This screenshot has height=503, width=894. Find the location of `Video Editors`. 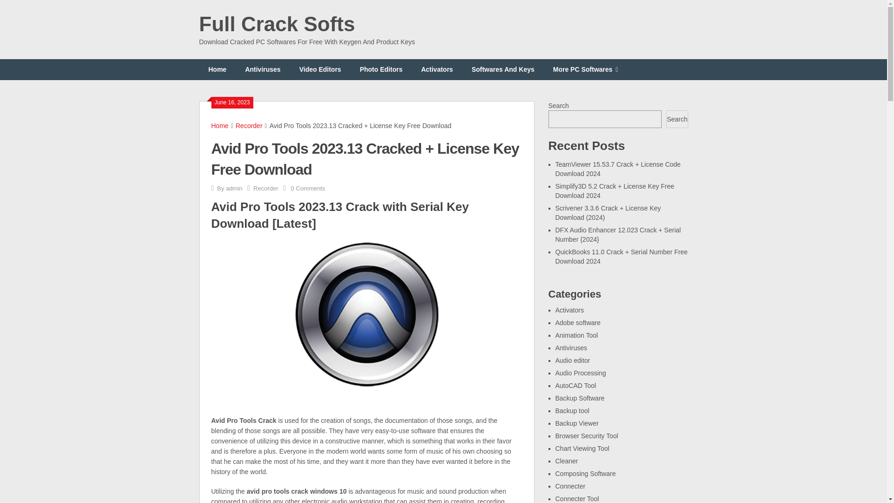

Video Editors is located at coordinates (320, 69).